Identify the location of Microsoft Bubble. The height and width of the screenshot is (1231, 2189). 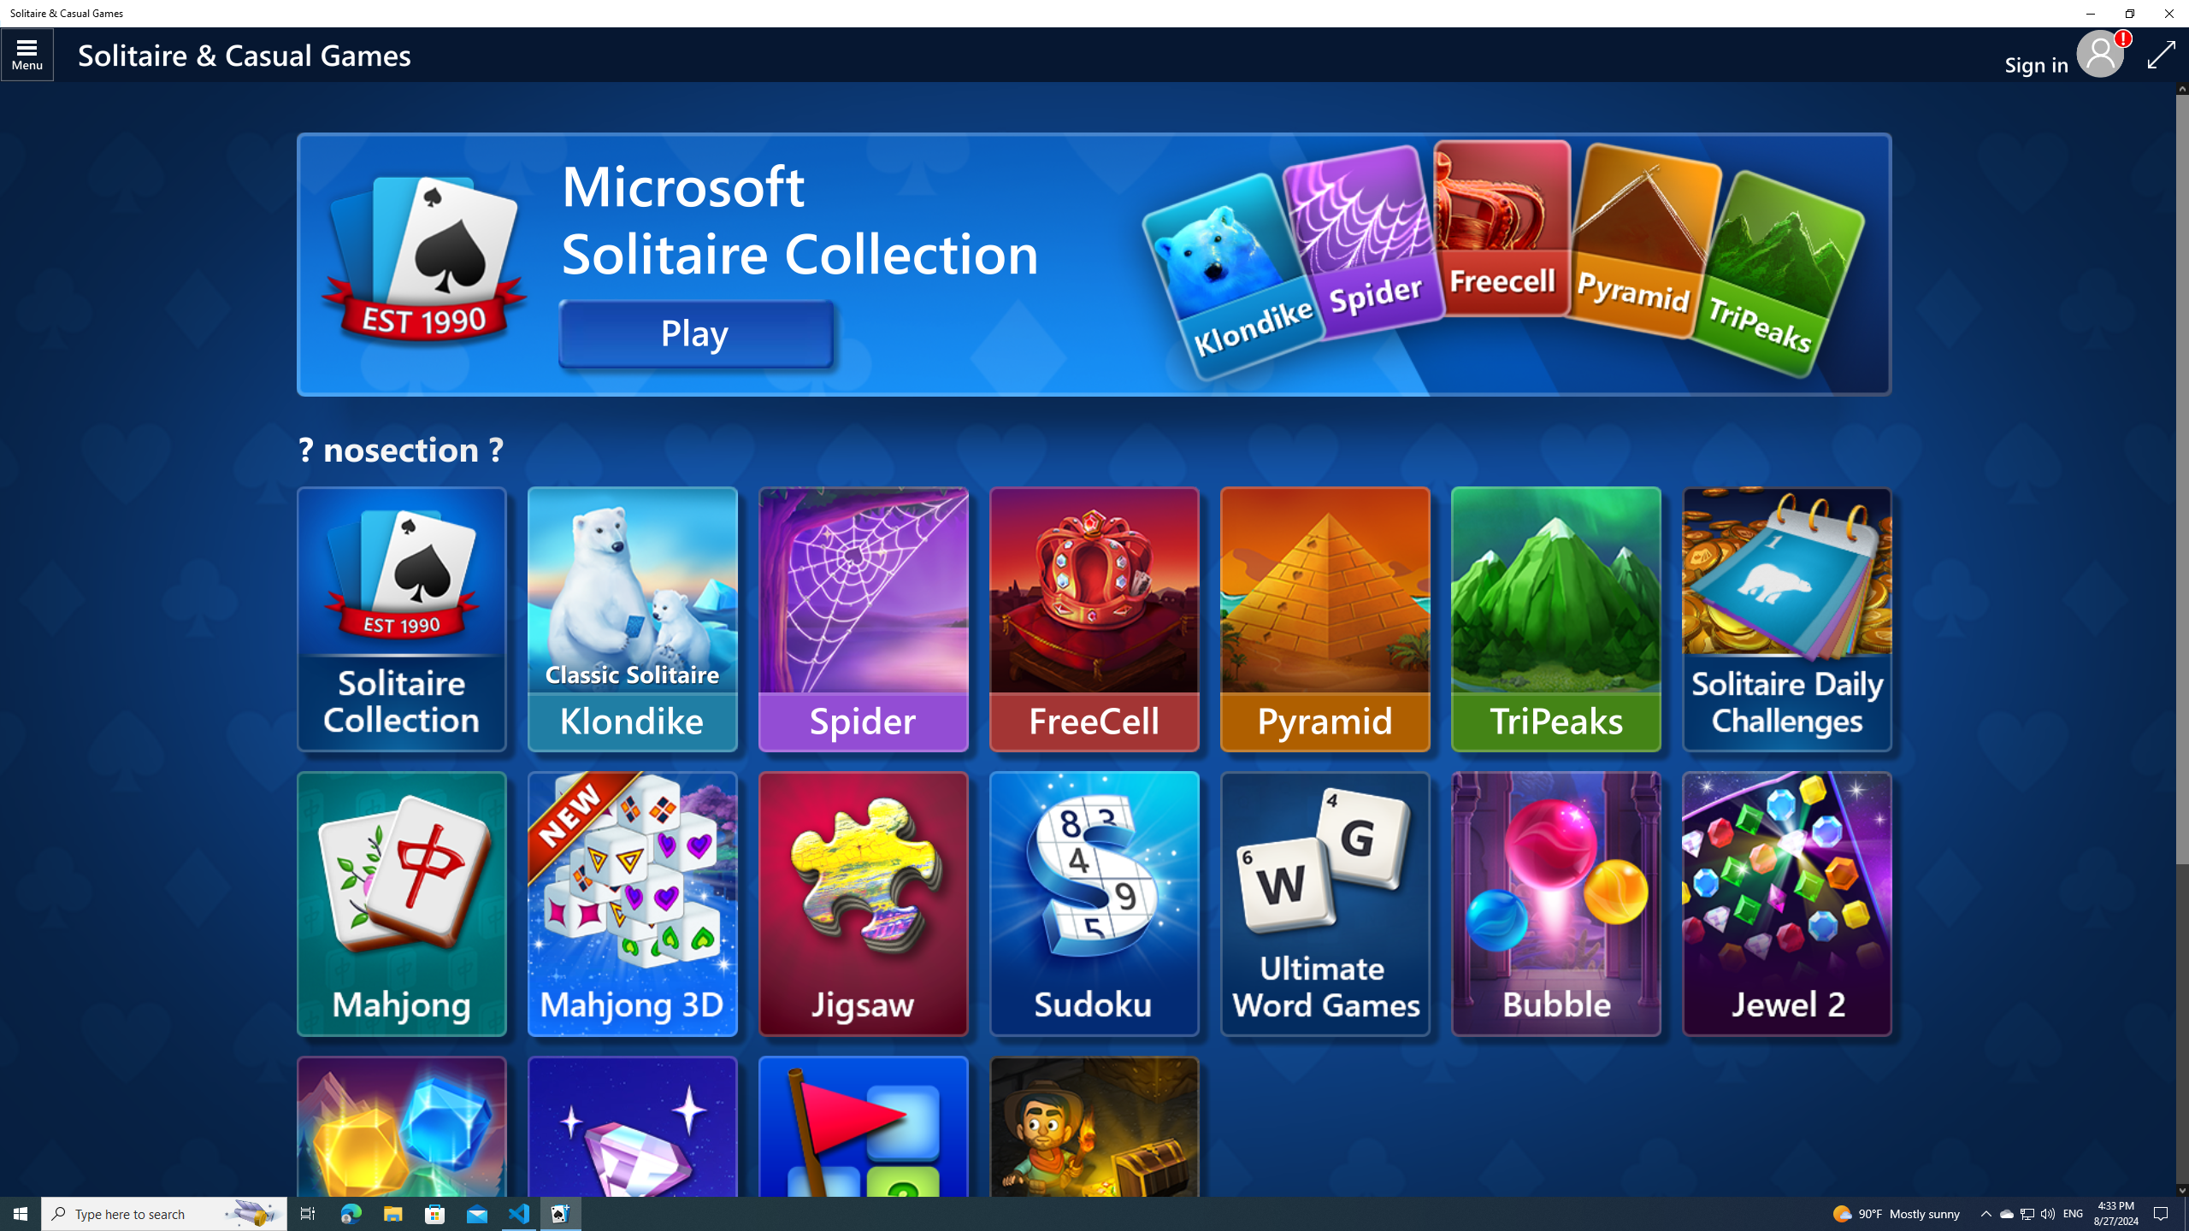
(1556, 903).